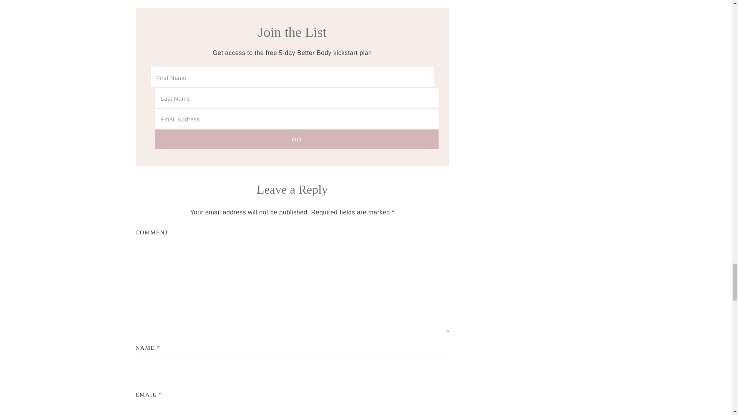 This screenshot has width=738, height=415. I want to click on Go, so click(297, 139).